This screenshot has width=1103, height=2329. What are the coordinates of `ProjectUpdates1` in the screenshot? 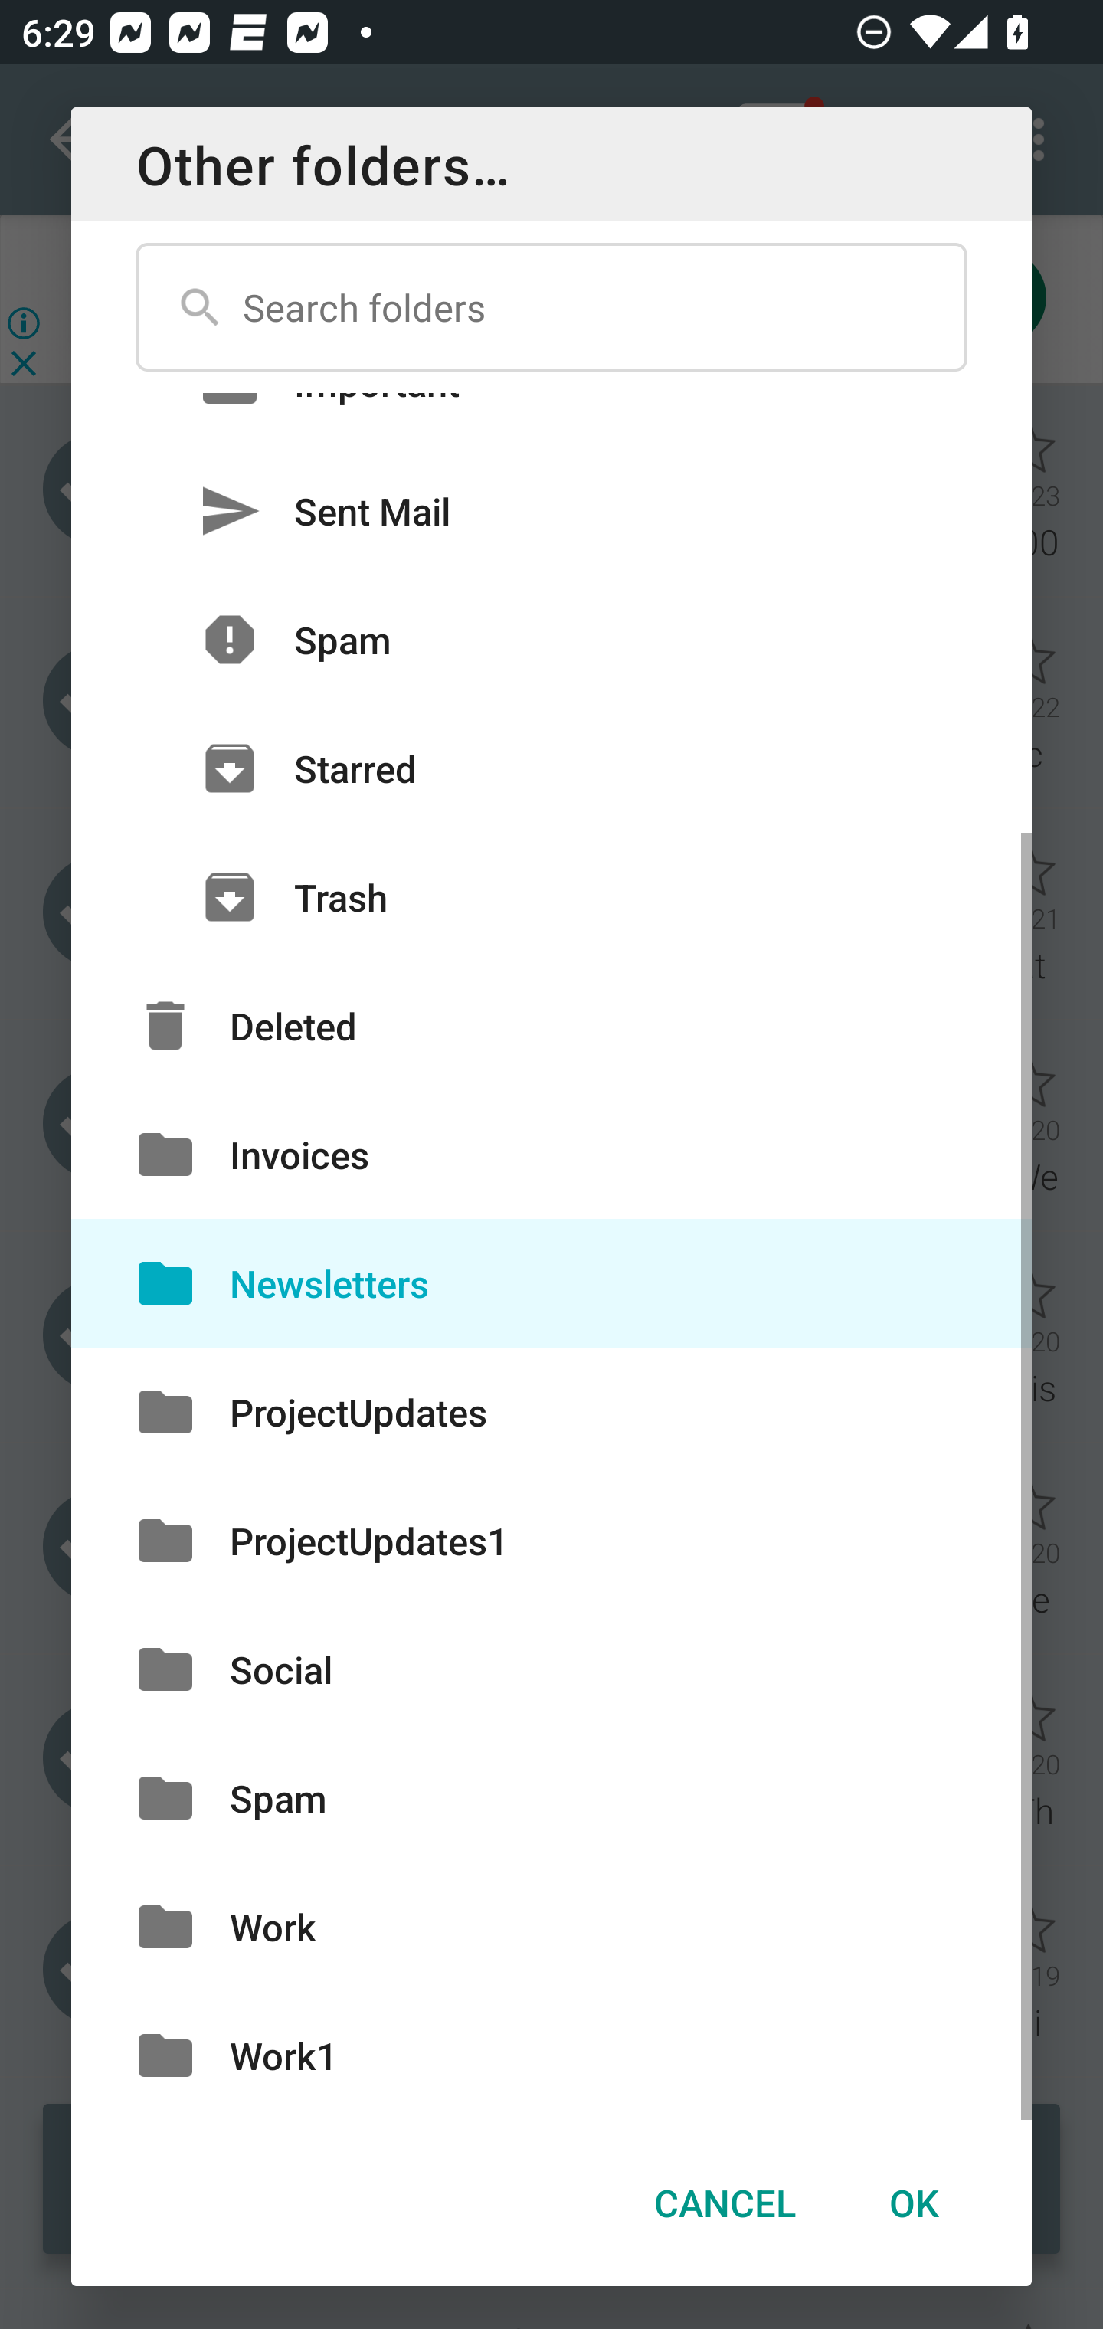 It's located at (551, 1540).